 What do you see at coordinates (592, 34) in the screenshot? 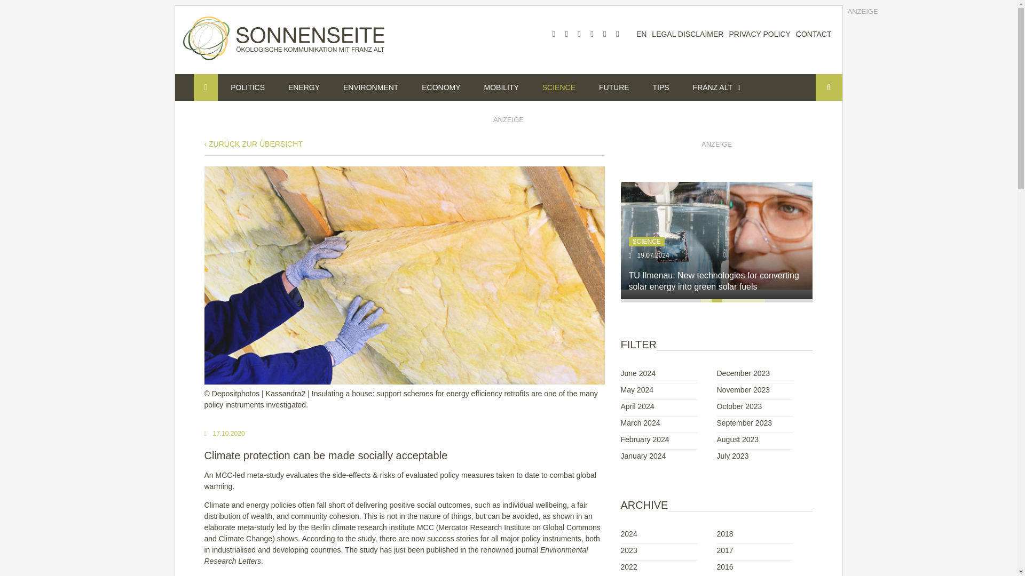
I see `linkedin` at bounding box center [592, 34].